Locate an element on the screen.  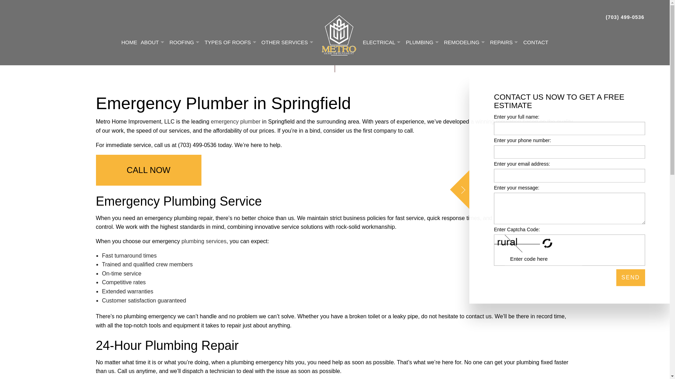
Learn More About Emergency Plumber Services is located at coordinates (236, 121).